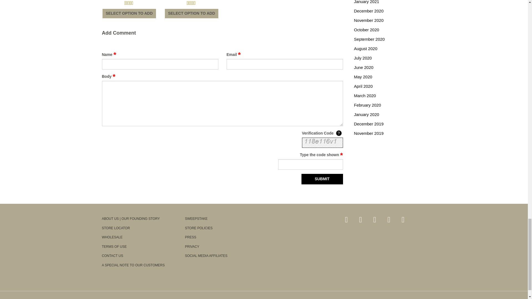 The width and height of the screenshot is (532, 299). Describe the element at coordinates (375, 220) in the screenshot. I see `Follow Us on Twitter` at that location.